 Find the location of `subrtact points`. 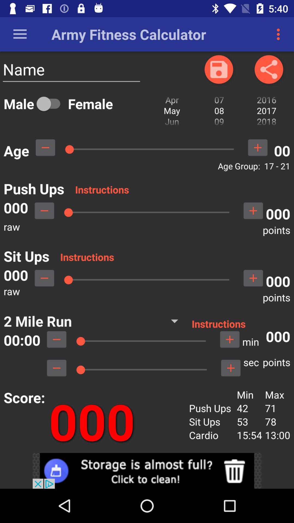

subrtact points is located at coordinates (44, 278).